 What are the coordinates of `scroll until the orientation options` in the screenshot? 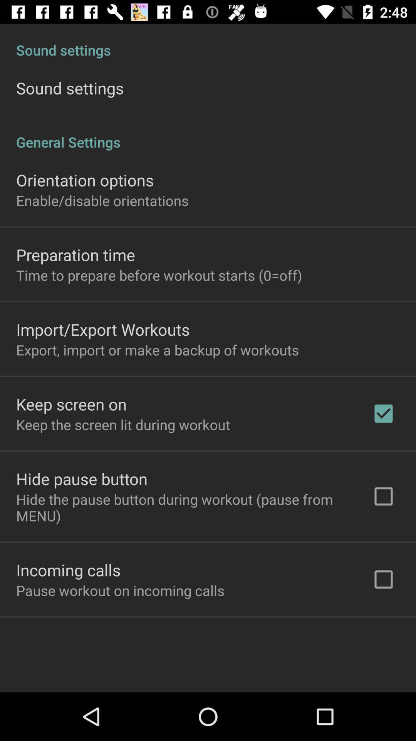 It's located at (85, 180).